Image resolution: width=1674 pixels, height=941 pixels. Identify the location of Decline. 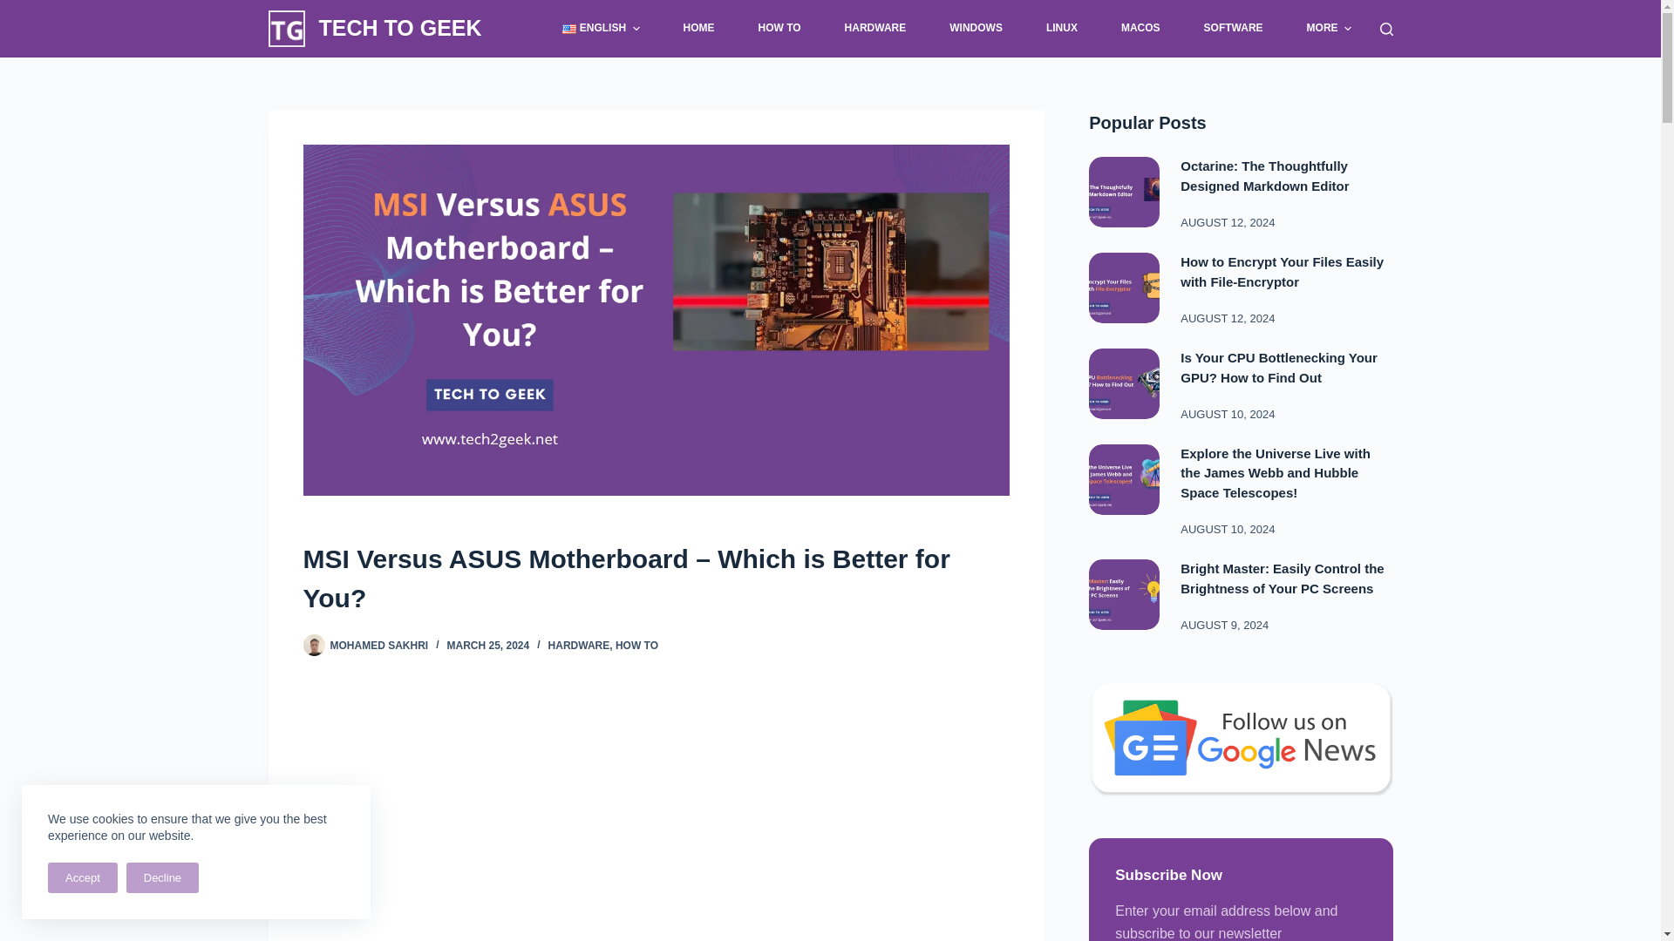
(162, 877).